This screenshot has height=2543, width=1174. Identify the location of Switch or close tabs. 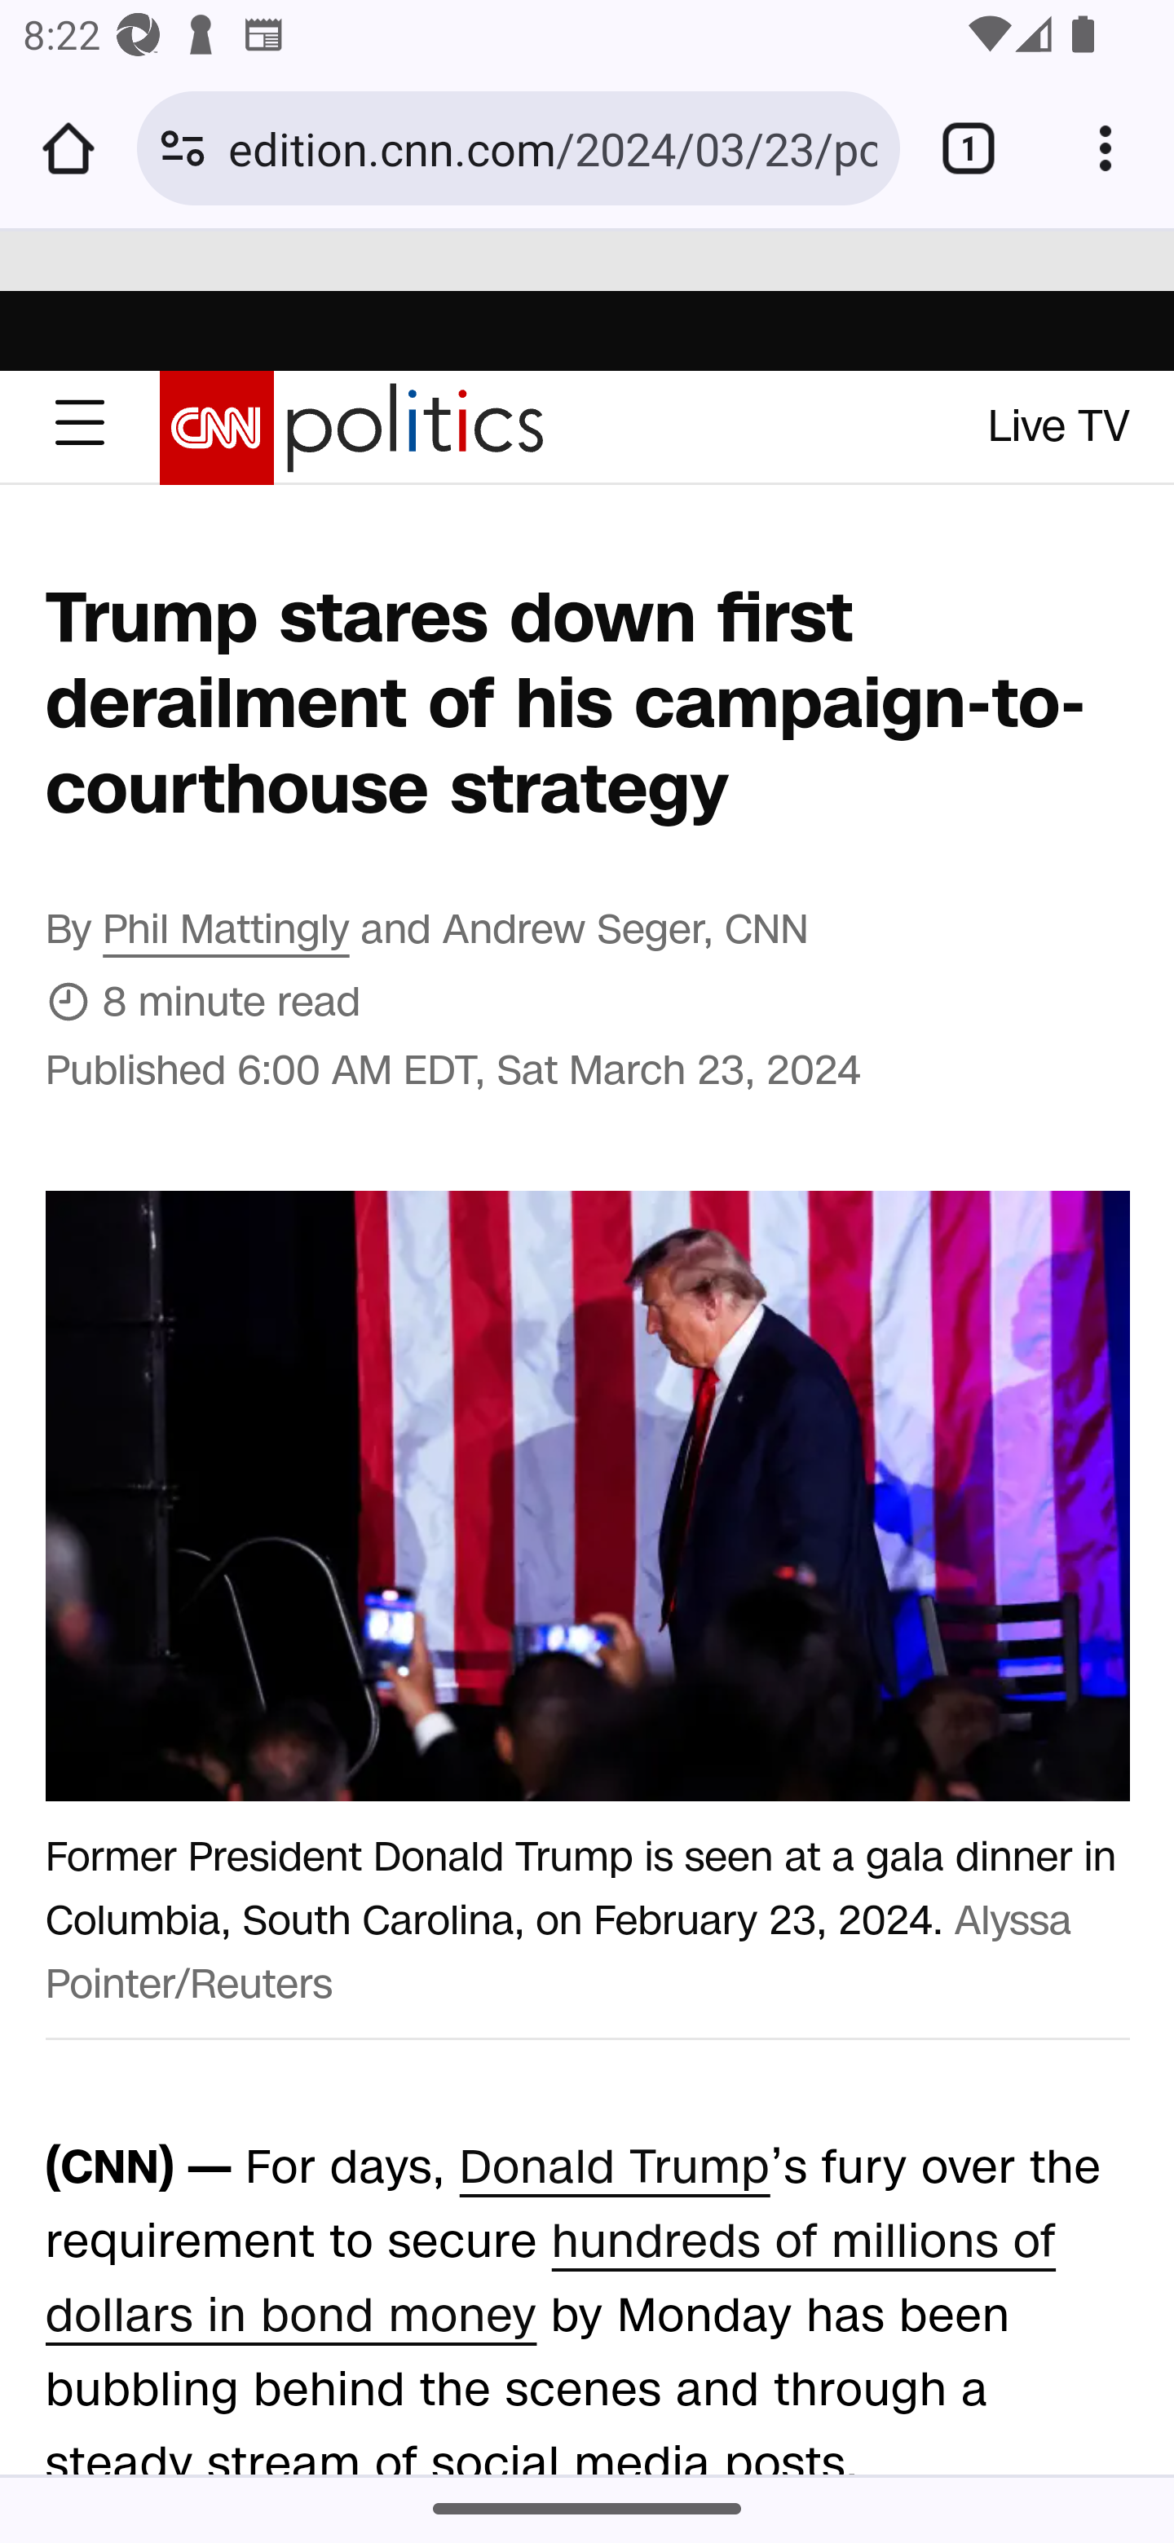
(969, 148).